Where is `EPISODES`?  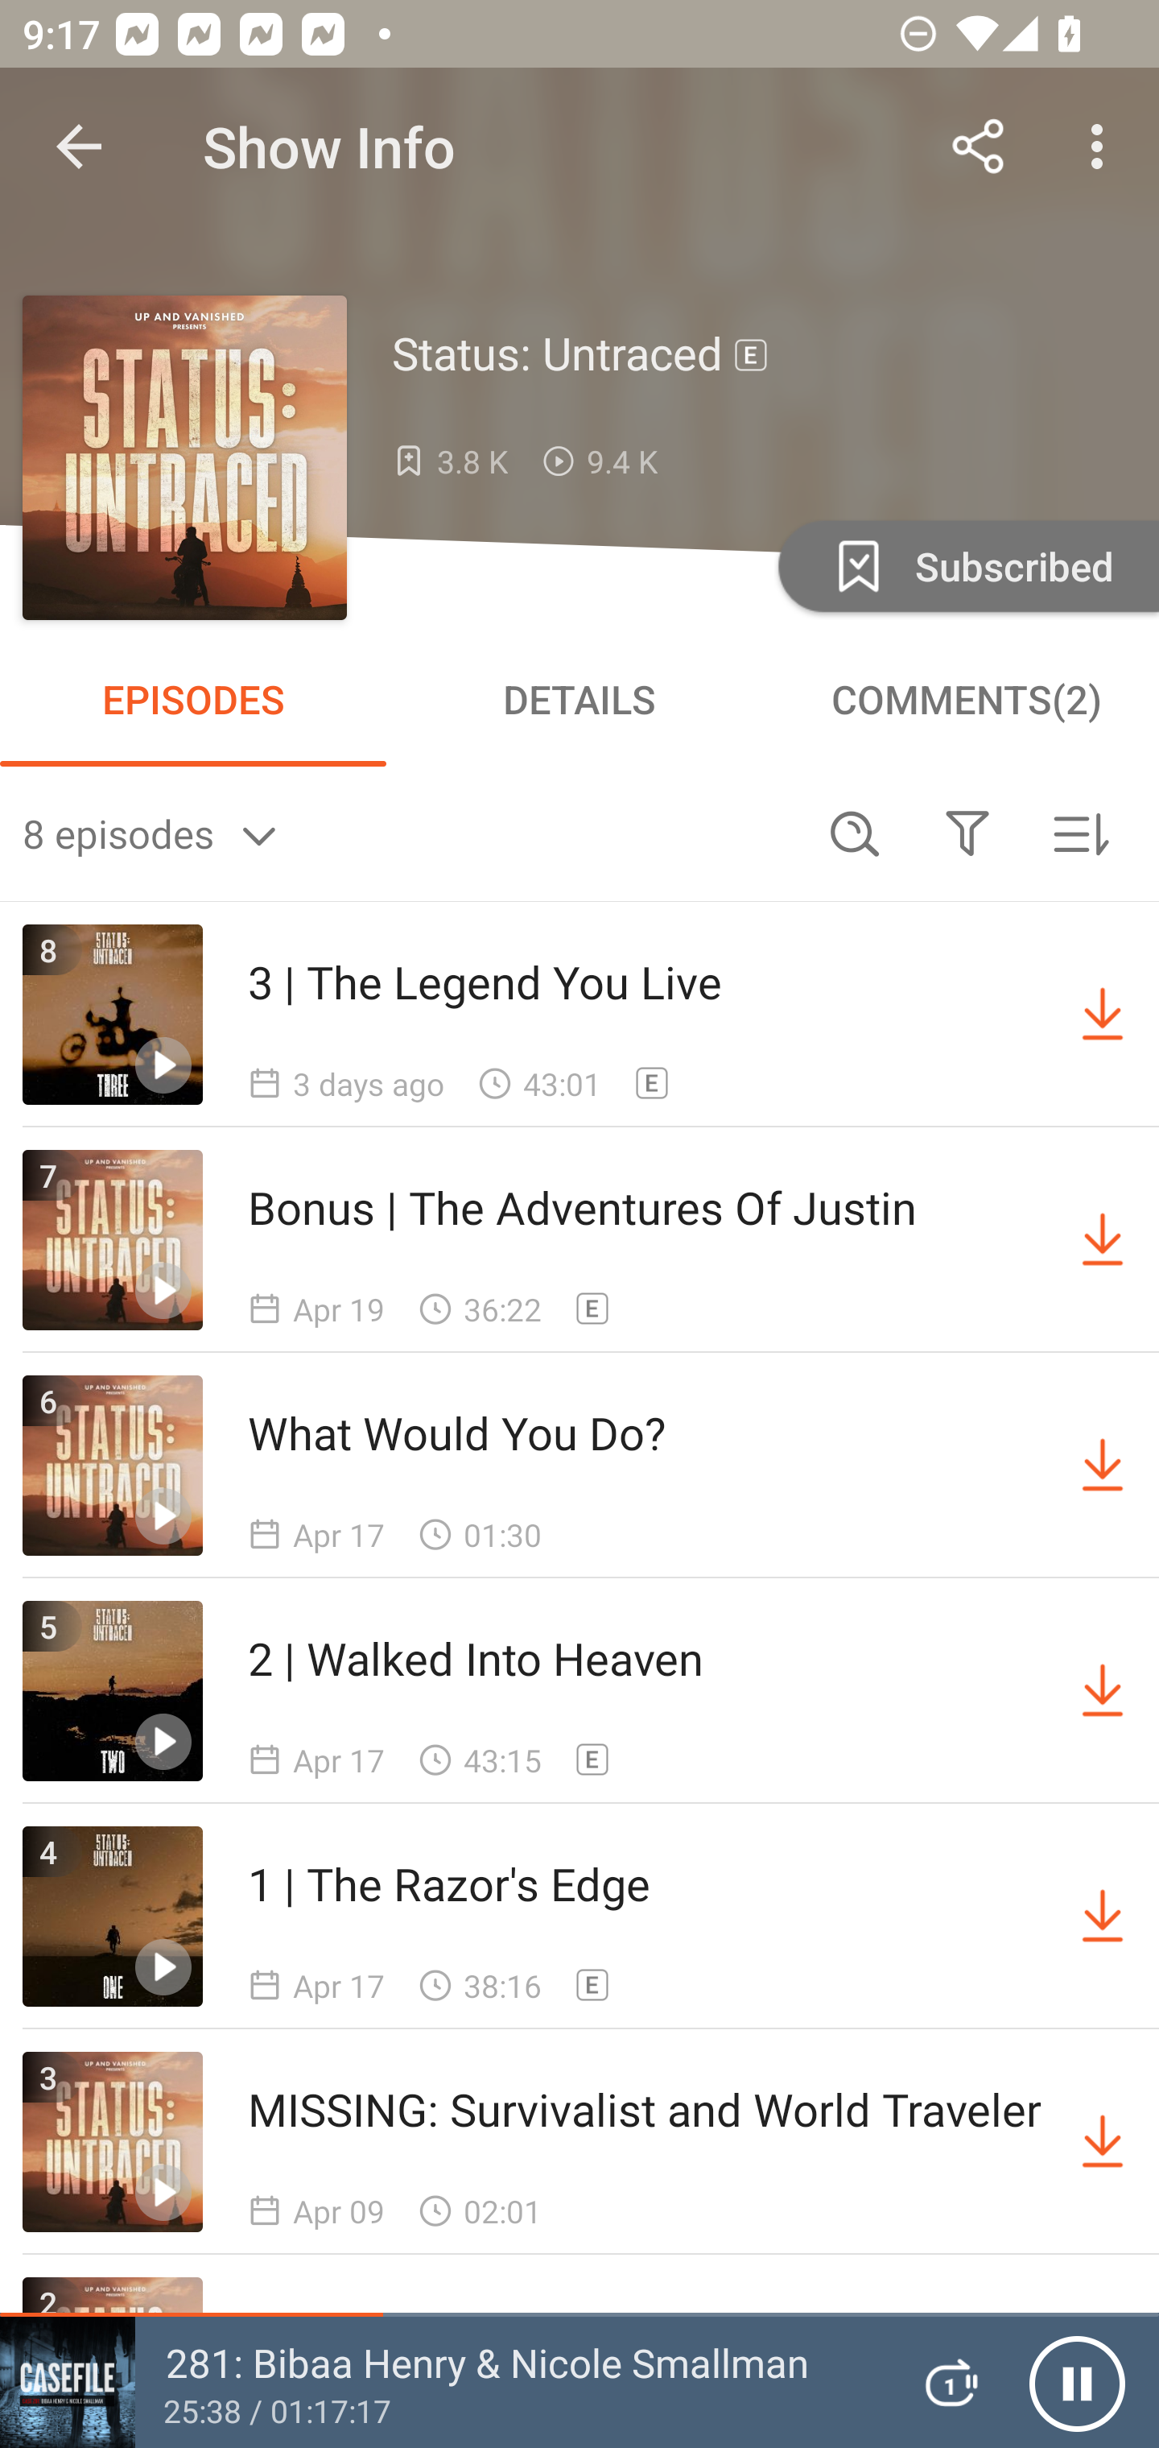
EPISODES is located at coordinates (193, 699).